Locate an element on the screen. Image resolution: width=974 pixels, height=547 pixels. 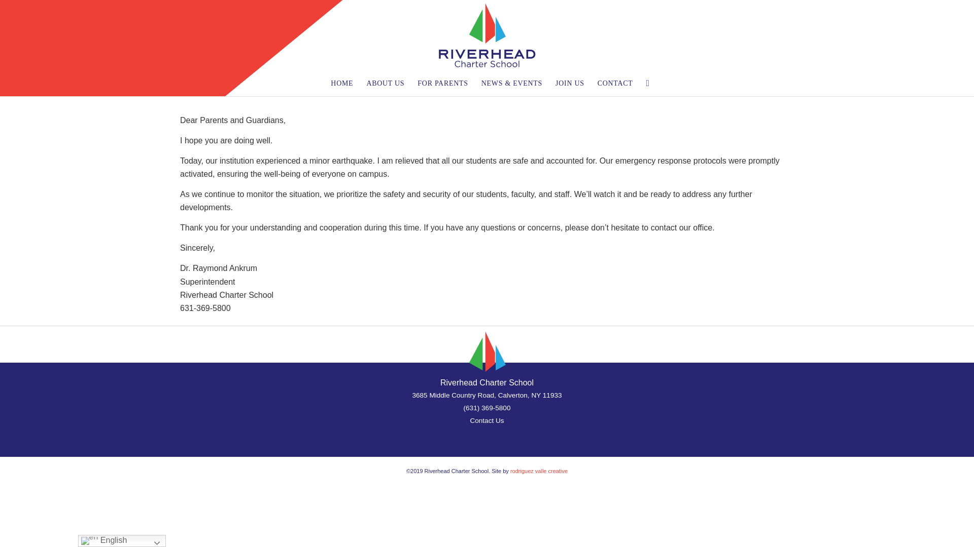
FOR PARENTS is located at coordinates (442, 84).